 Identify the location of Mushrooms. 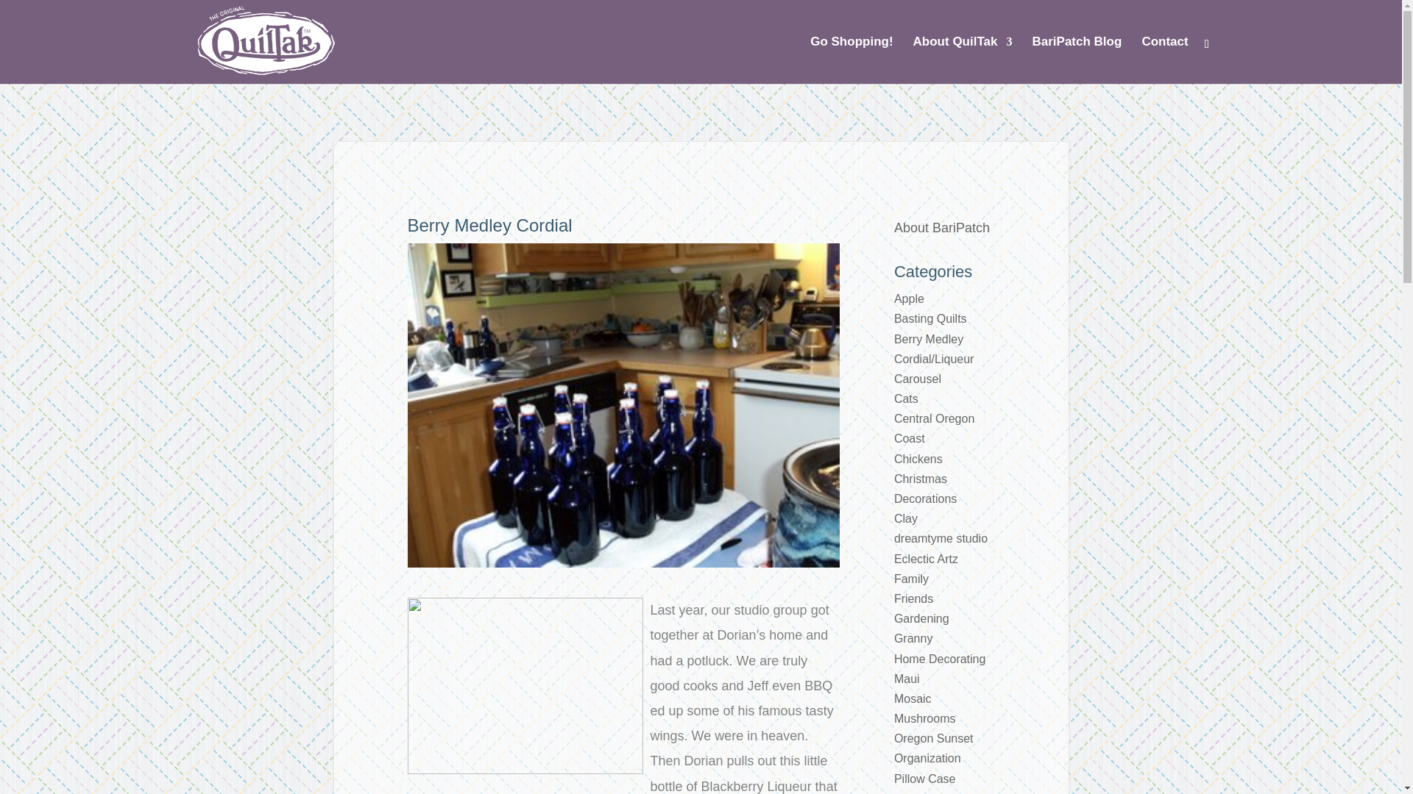
(925, 718).